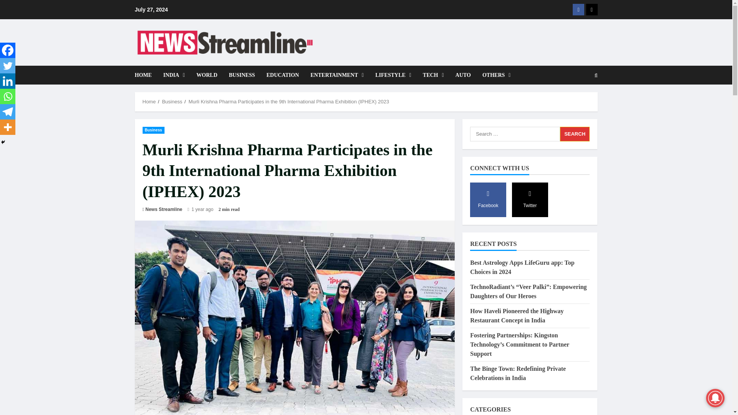  I want to click on HOME, so click(145, 75).